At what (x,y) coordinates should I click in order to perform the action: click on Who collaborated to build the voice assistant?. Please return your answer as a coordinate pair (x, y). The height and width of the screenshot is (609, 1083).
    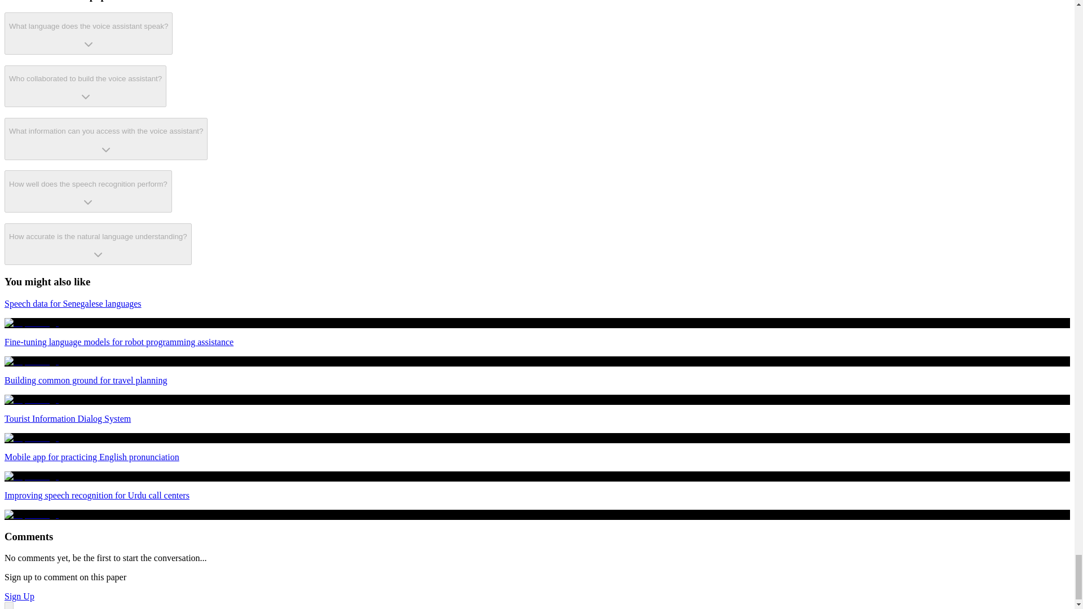
    Looking at the image, I should click on (85, 86).